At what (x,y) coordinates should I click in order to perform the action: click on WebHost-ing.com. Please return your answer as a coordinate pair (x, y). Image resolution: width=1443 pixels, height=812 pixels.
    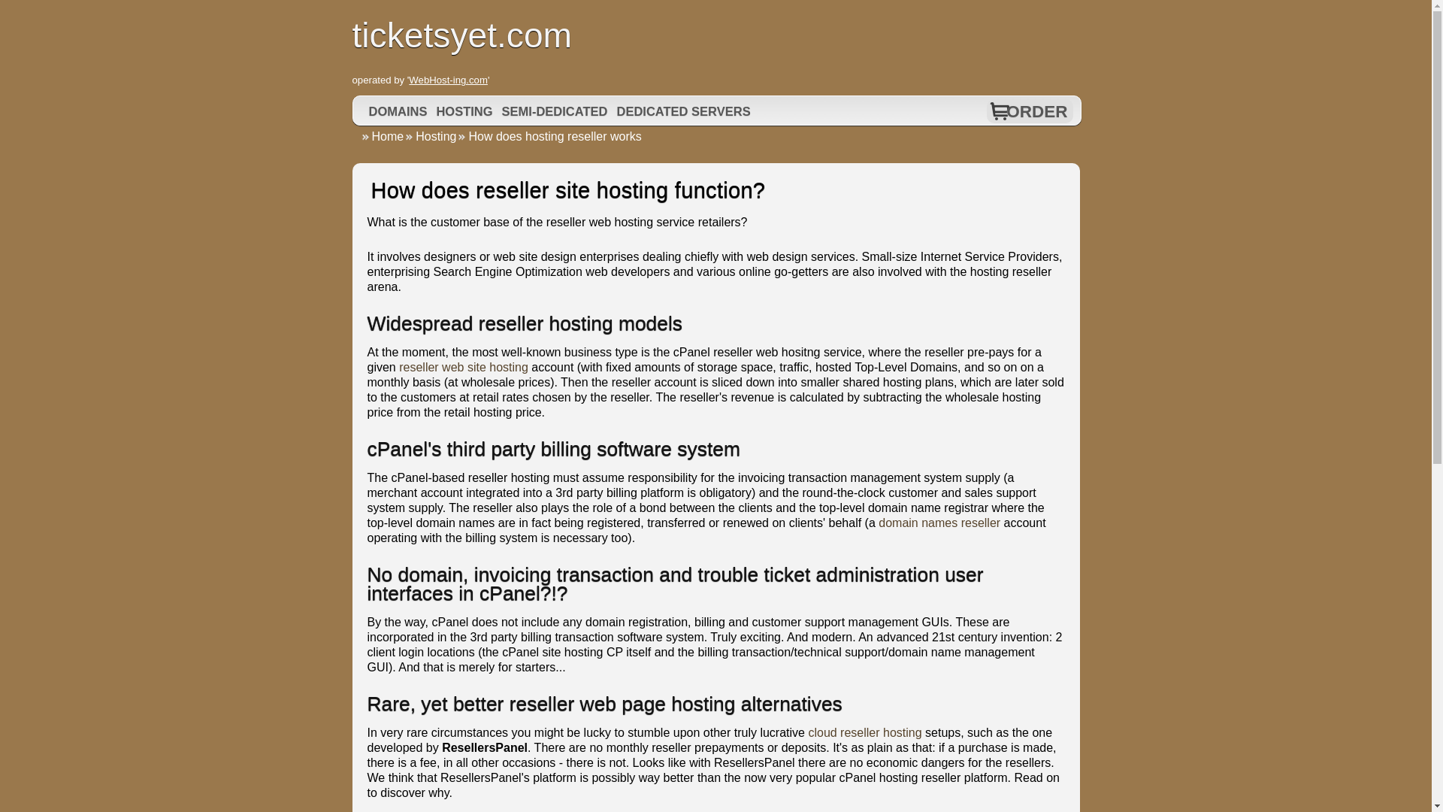
    Looking at the image, I should click on (448, 80).